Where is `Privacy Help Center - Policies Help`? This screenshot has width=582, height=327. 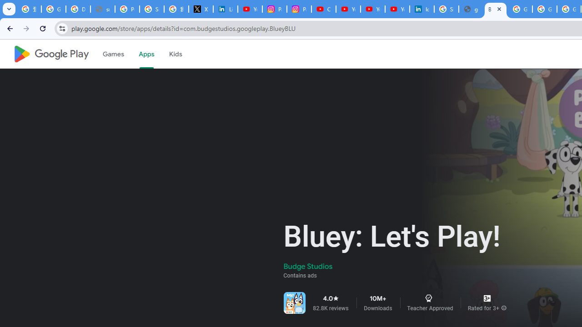 Privacy Help Center - Policies Help is located at coordinates (127, 9).